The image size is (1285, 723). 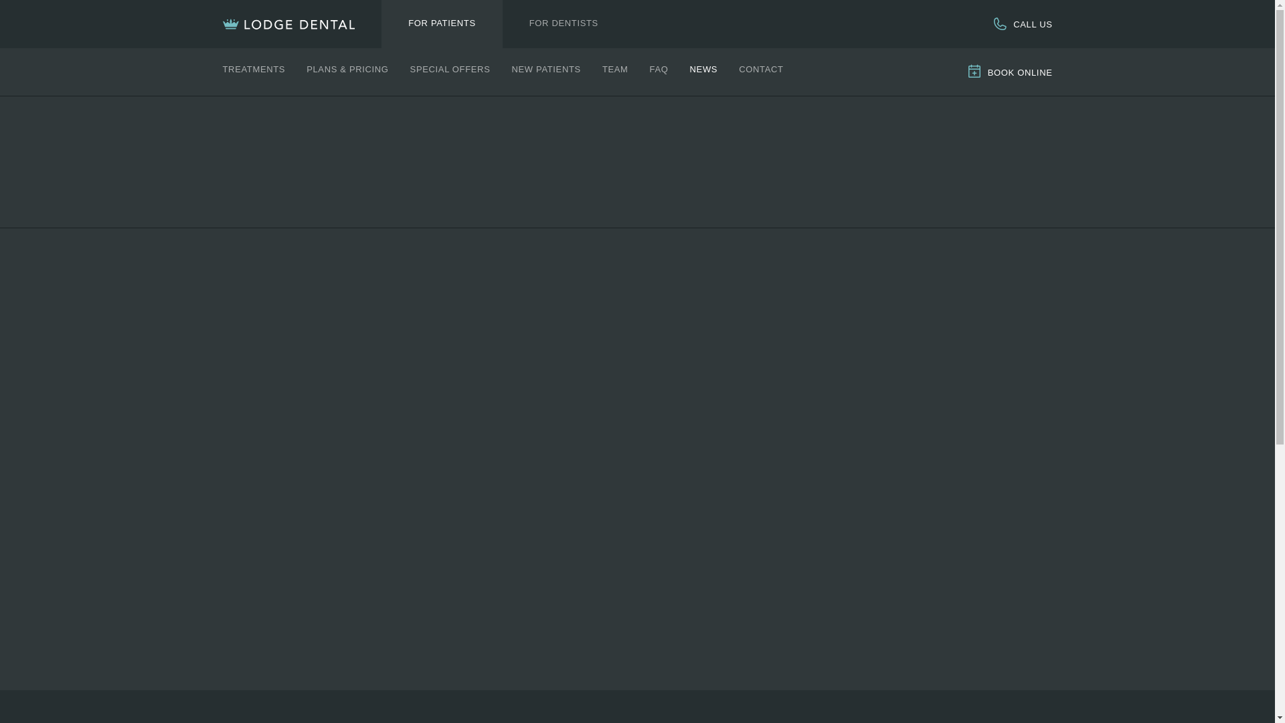 I want to click on NEW PATIENTS, so click(x=546, y=70).